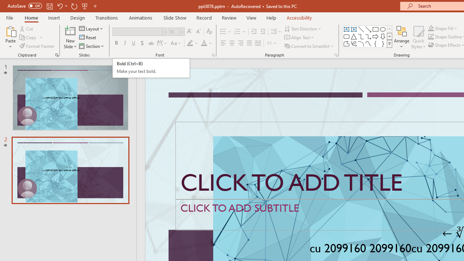 This screenshot has width=464, height=261. I want to click on Help, so click(271, 17).